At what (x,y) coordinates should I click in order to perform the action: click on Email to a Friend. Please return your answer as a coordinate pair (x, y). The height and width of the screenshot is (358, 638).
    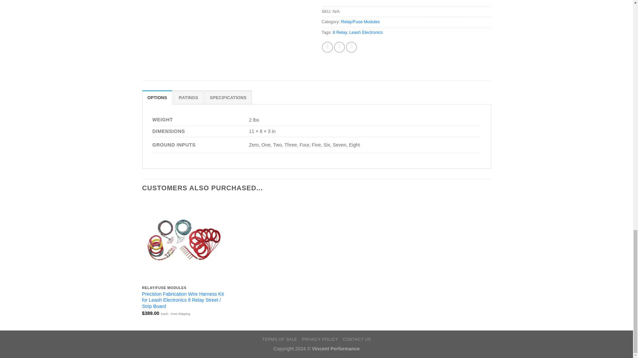
    Looking at the image, I should click on (351, 47).